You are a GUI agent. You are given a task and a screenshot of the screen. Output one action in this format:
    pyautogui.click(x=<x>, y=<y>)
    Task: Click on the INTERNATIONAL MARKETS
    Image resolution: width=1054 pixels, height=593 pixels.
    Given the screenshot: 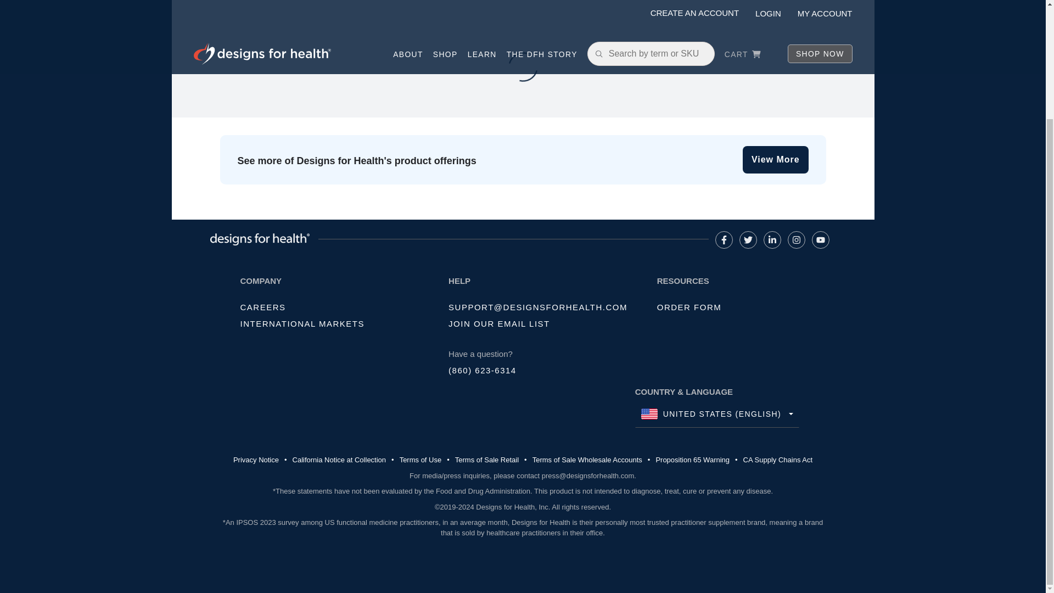 What is the action you would take?
    pyautogui.click(x=302, y=324)
    